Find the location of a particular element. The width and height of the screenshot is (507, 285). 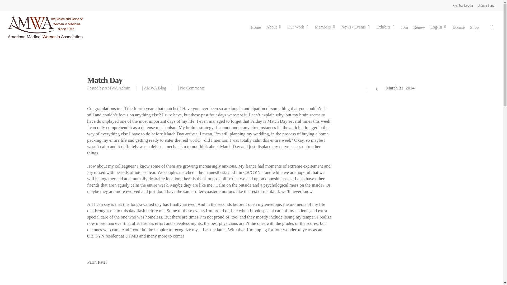

About is located at coordinates (274, 27).